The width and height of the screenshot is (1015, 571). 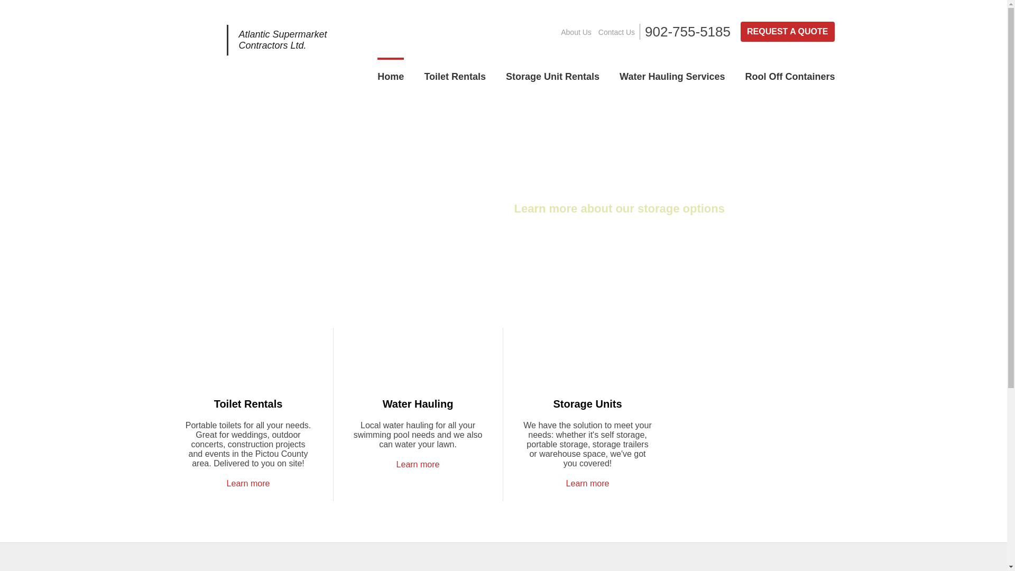 What do you see at coordinates (672, 74) in the screenshot?
I see `Water Hauling Services` at bounding box center [672, 74].